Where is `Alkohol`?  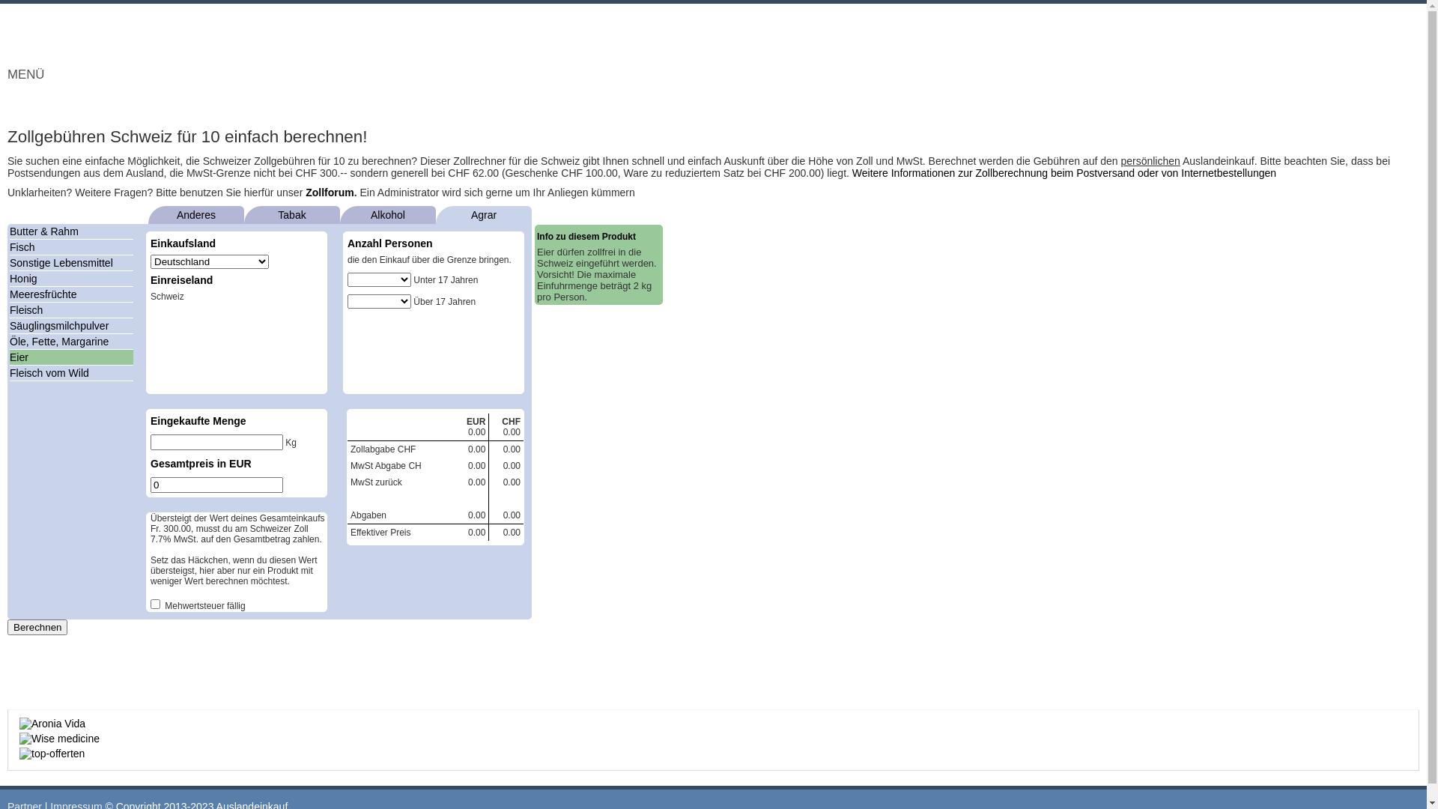 Alkohol is located at coordinates (388, 215).